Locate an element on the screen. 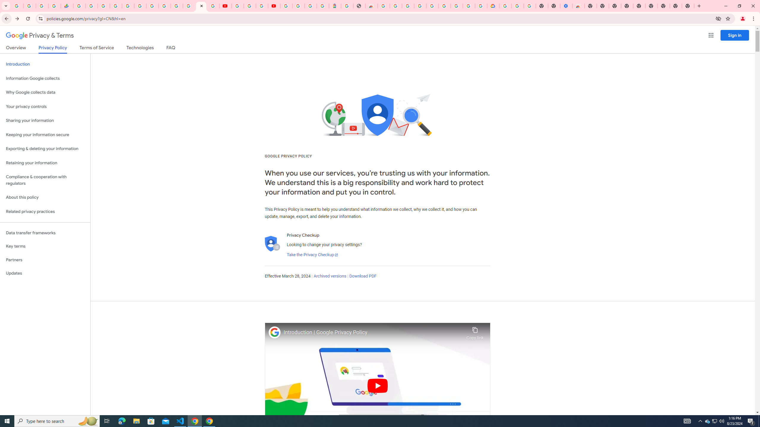 The image size is (760, 427). Your privacy controls is located at coordinates (45, 107).